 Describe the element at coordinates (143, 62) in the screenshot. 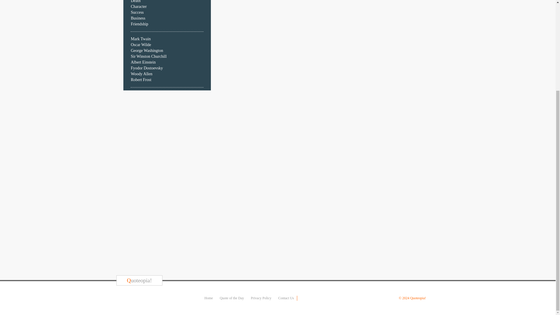

I see `Albert Einstein Quotes` at that location.